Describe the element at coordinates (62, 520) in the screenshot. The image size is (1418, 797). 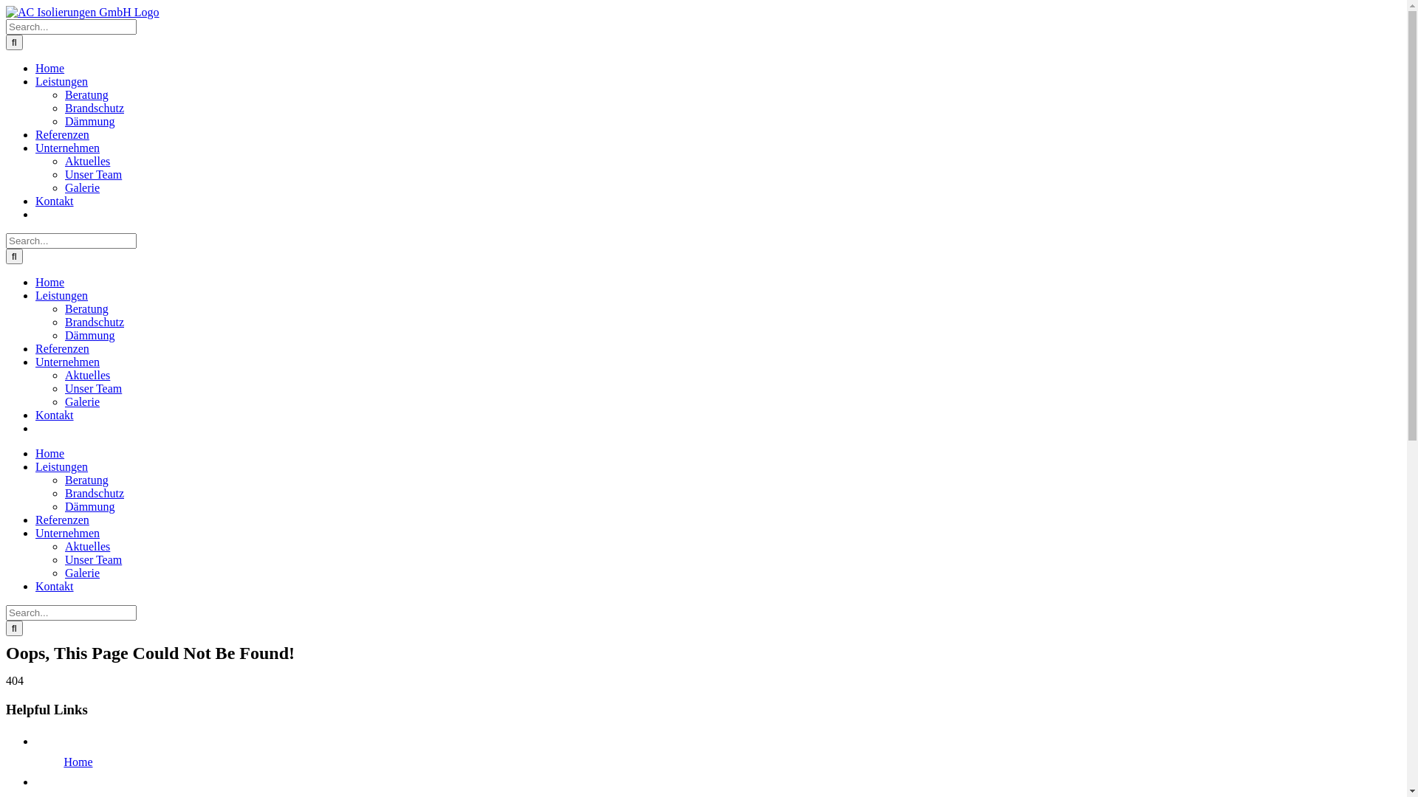
I see `Referenzen` at that location.